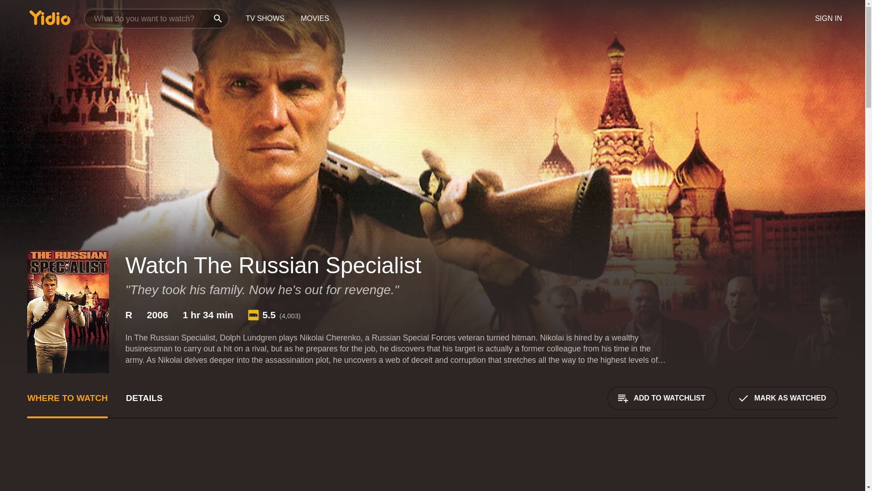 This screenshot has width=872, height=491. Describe the element at coordinates (314, 19) in the screenshot. I see `MOVIES` at that location.